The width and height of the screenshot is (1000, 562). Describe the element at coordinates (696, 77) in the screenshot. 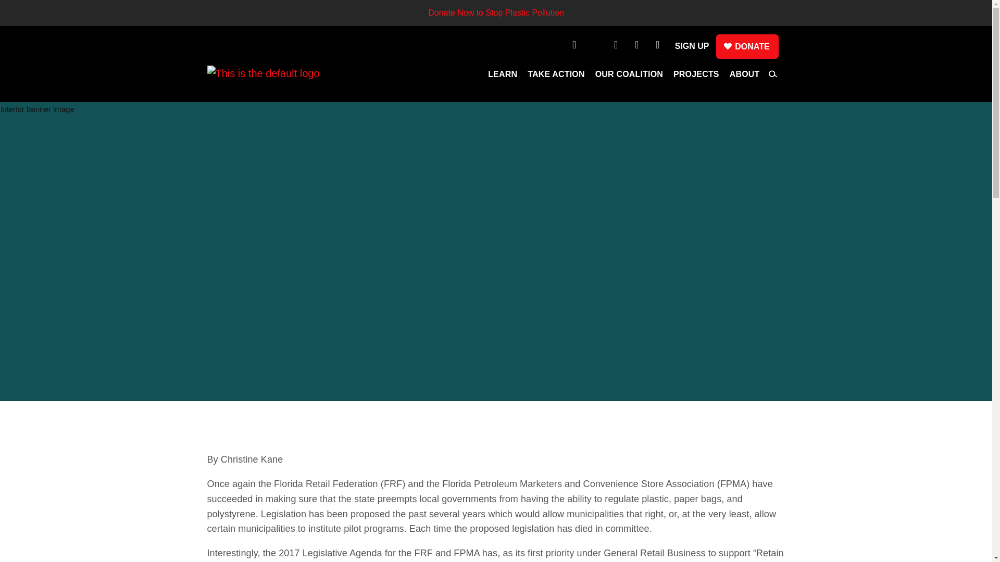

I see `Projects` at that location.